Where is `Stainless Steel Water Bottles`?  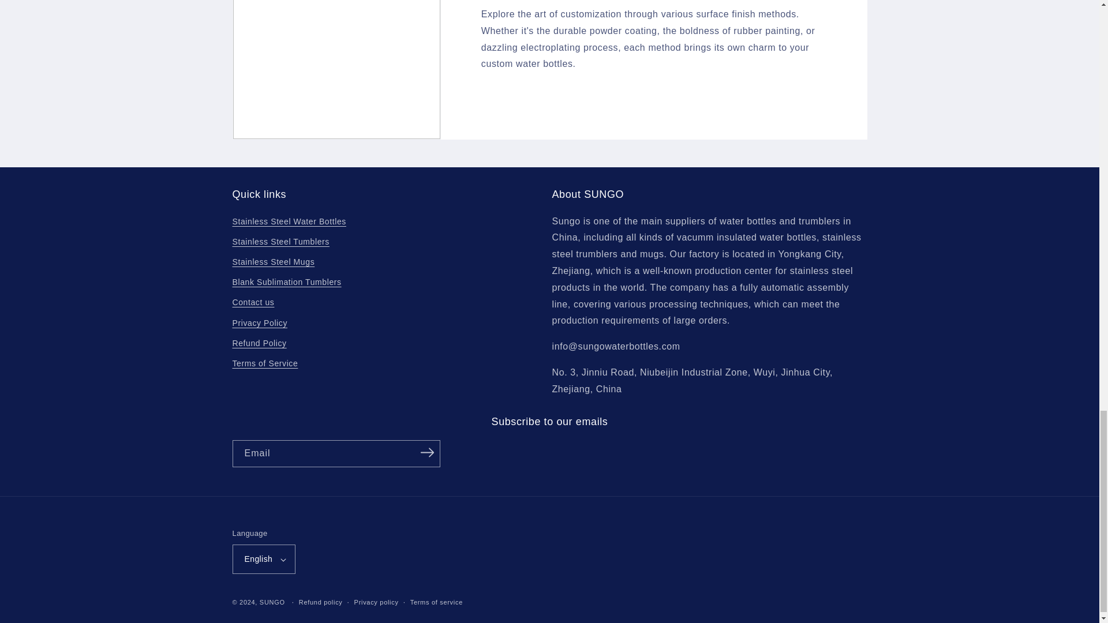
Stainless Steel Water Bottles is located at coordinates (289, 223).